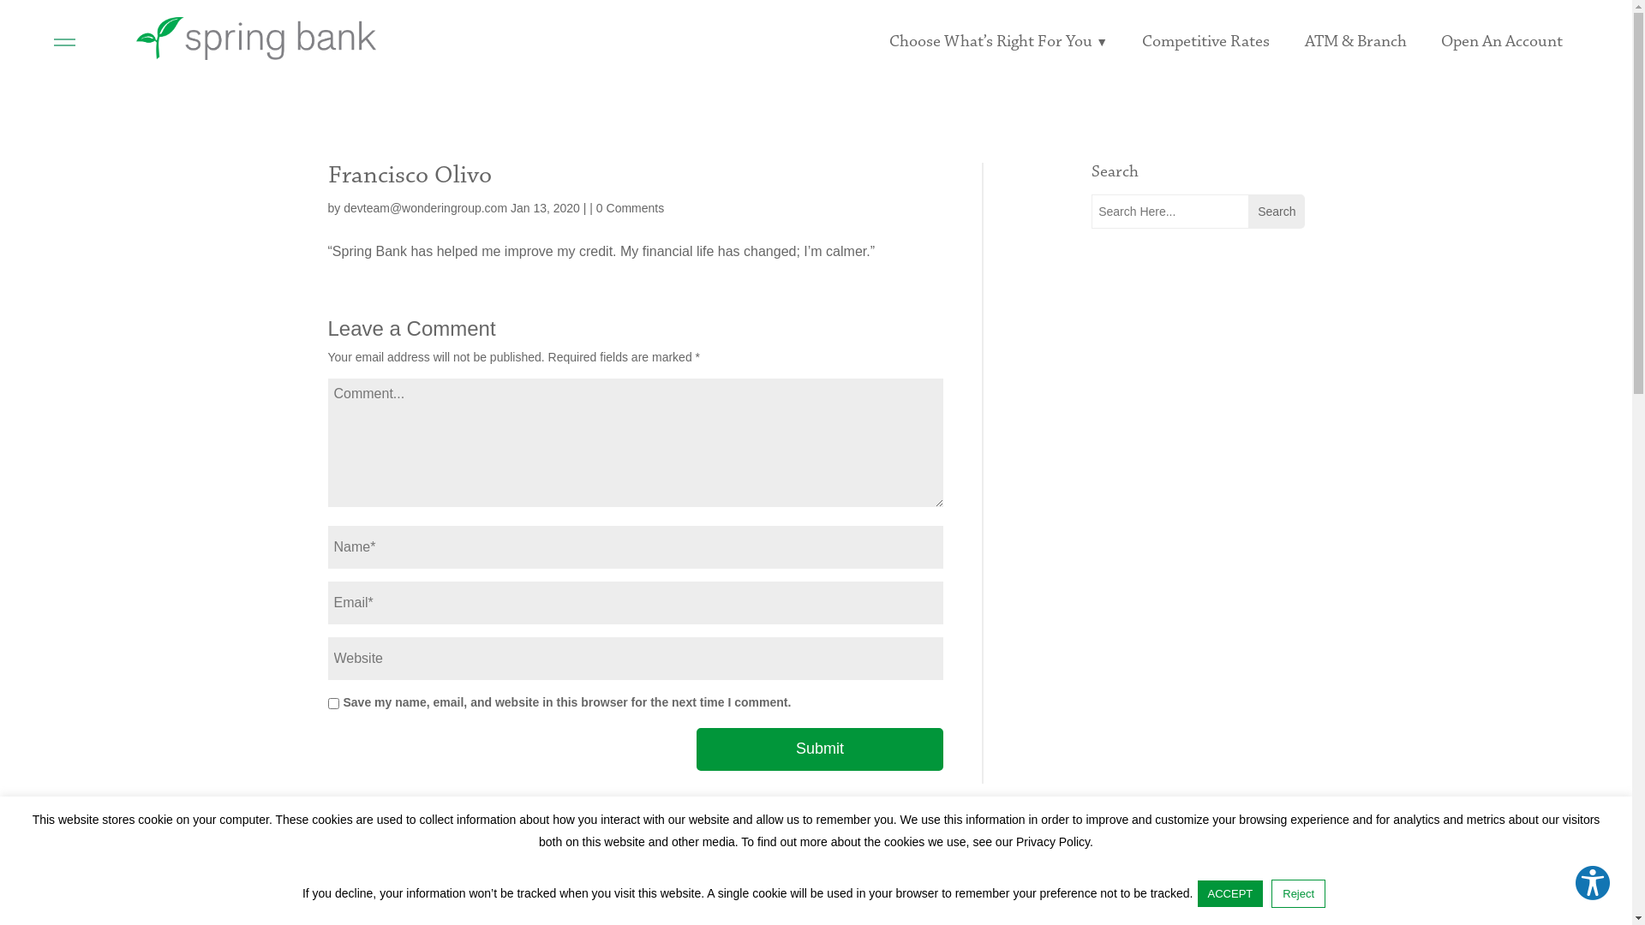 Image resolution: width=1645 pixels, height=925 pixels. What do you see at coordinates (1170, 212) in the screenshot?
I see `Search Here...` at bounding box center [1170, 212].